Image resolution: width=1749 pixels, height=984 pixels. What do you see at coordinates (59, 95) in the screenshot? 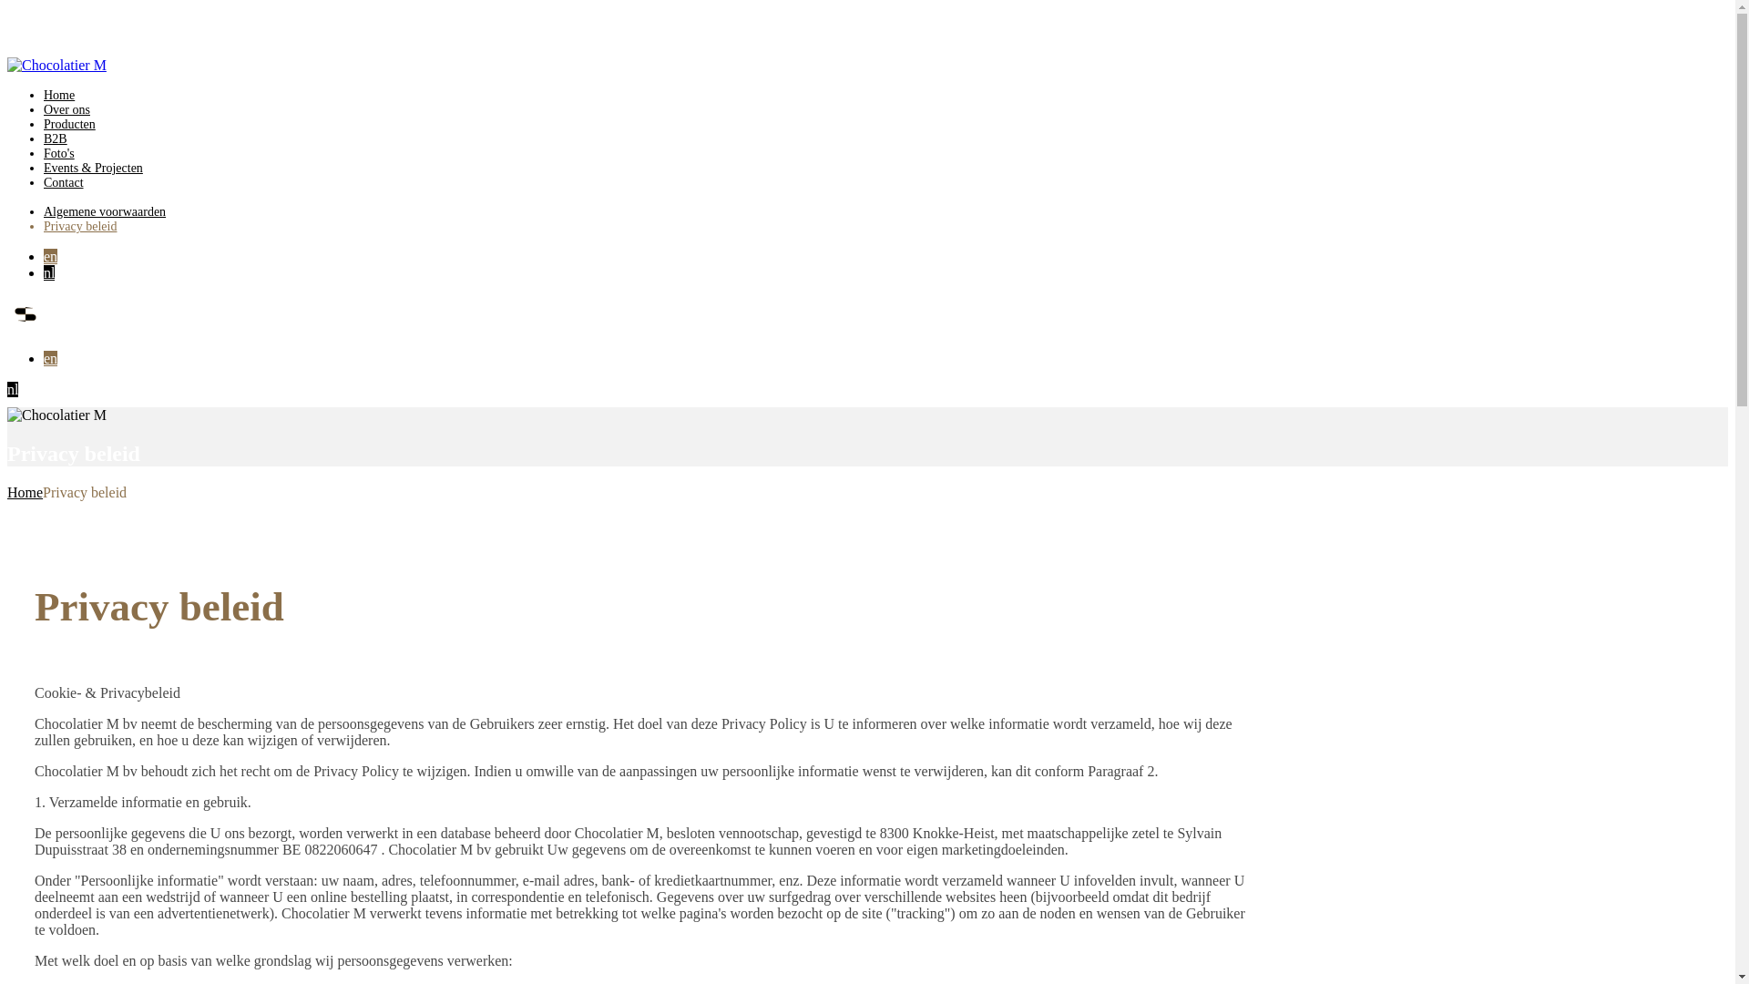
I see `Home` at bounding box center [59, 95].